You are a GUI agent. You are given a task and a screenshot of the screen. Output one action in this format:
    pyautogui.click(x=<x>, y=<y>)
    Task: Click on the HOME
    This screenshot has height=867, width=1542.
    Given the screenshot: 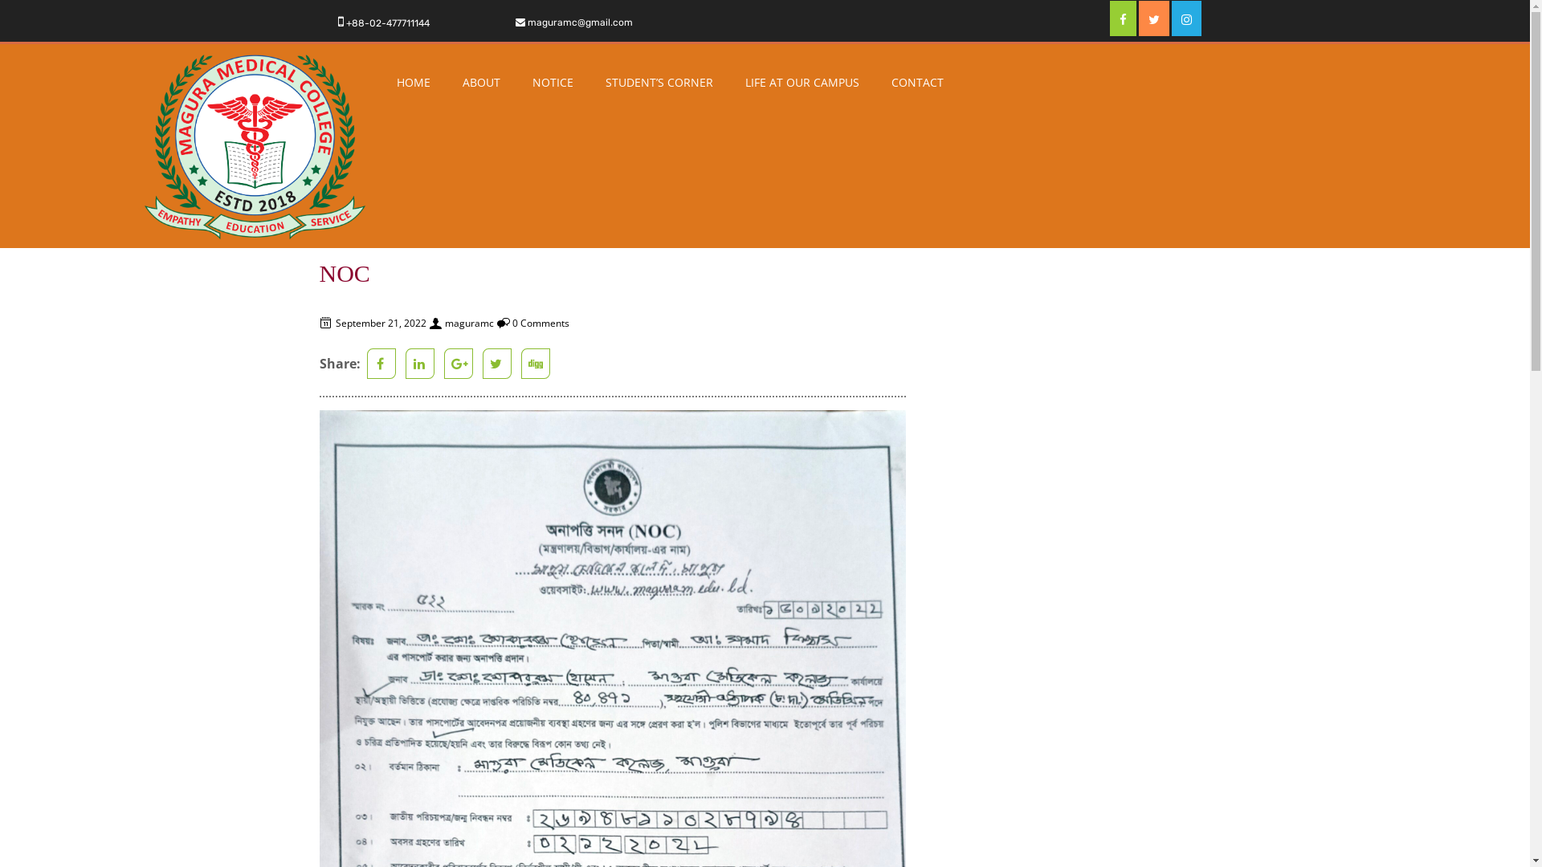 What is the action you would take?
    pyautogui.click(x=414, y=83)
    